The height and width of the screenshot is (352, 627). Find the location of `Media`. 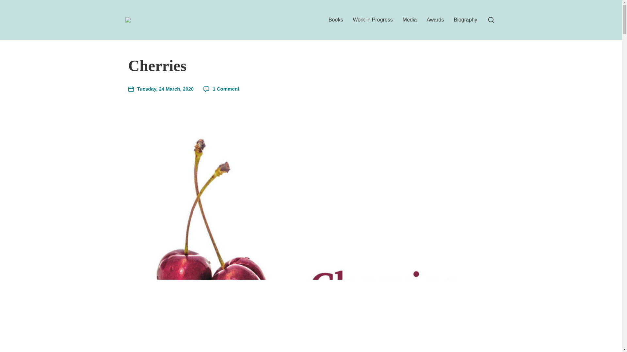

Media is located at coordinates (410, 20).